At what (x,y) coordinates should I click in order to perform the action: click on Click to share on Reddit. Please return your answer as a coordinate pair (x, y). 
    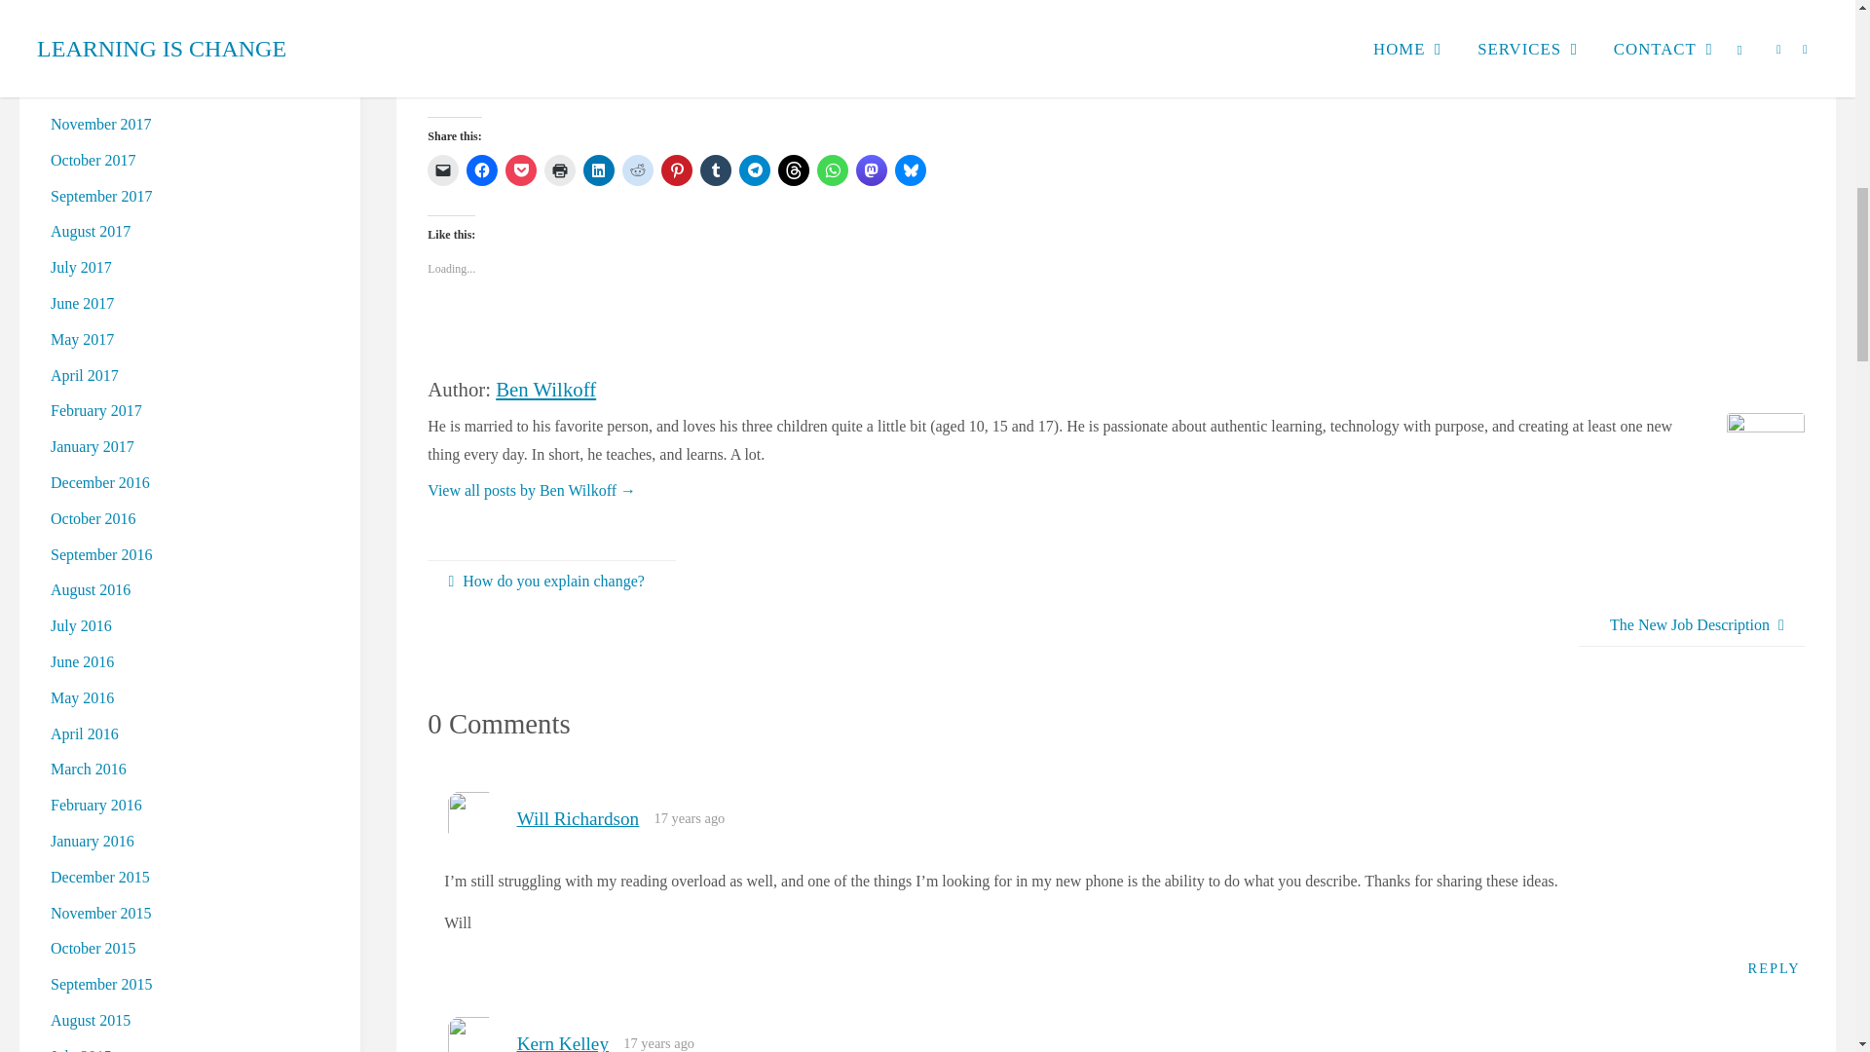
    Looking at the image, I should click on (637, 169).